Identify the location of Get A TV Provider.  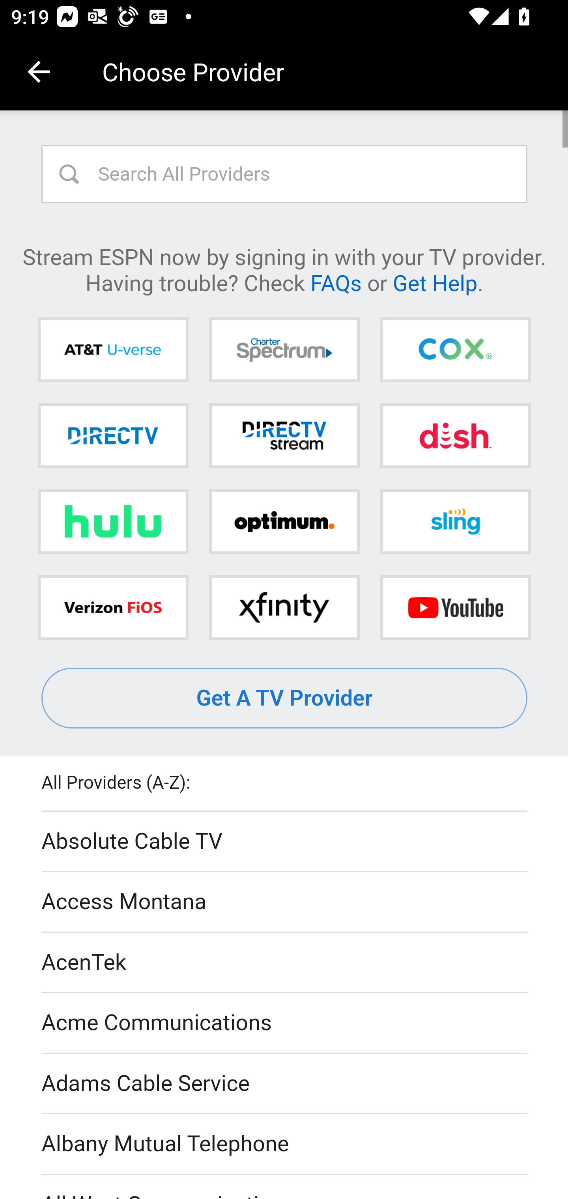
(285, 698).